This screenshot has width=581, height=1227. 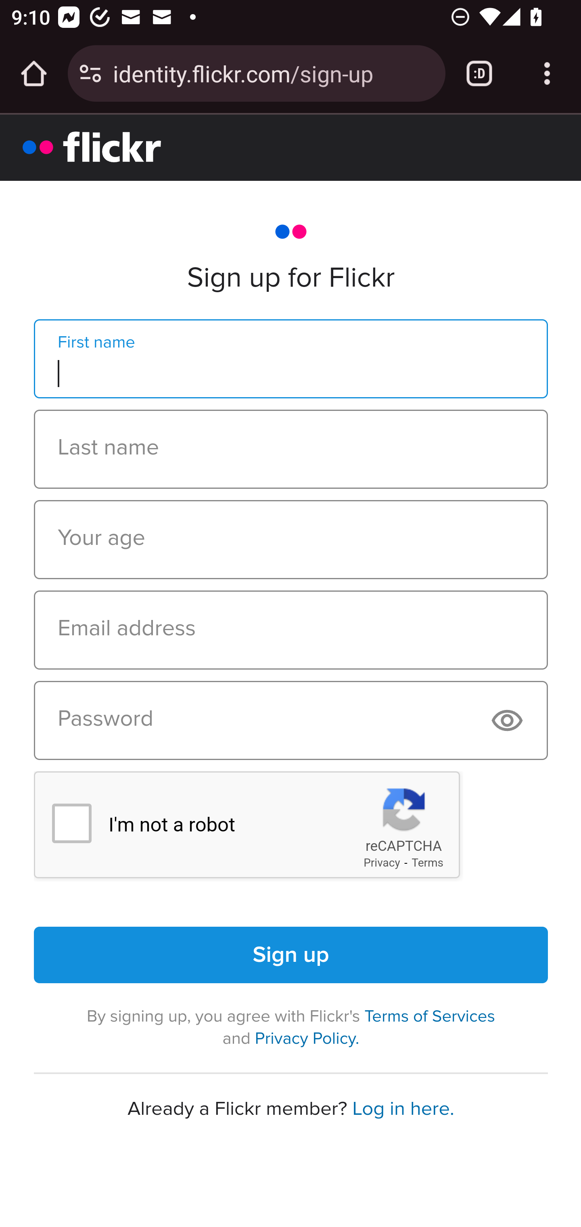 What do you see at coordinates (92, 147) in the screenshot?
I see `Flickr Logo` at bounding box center [92, 147].